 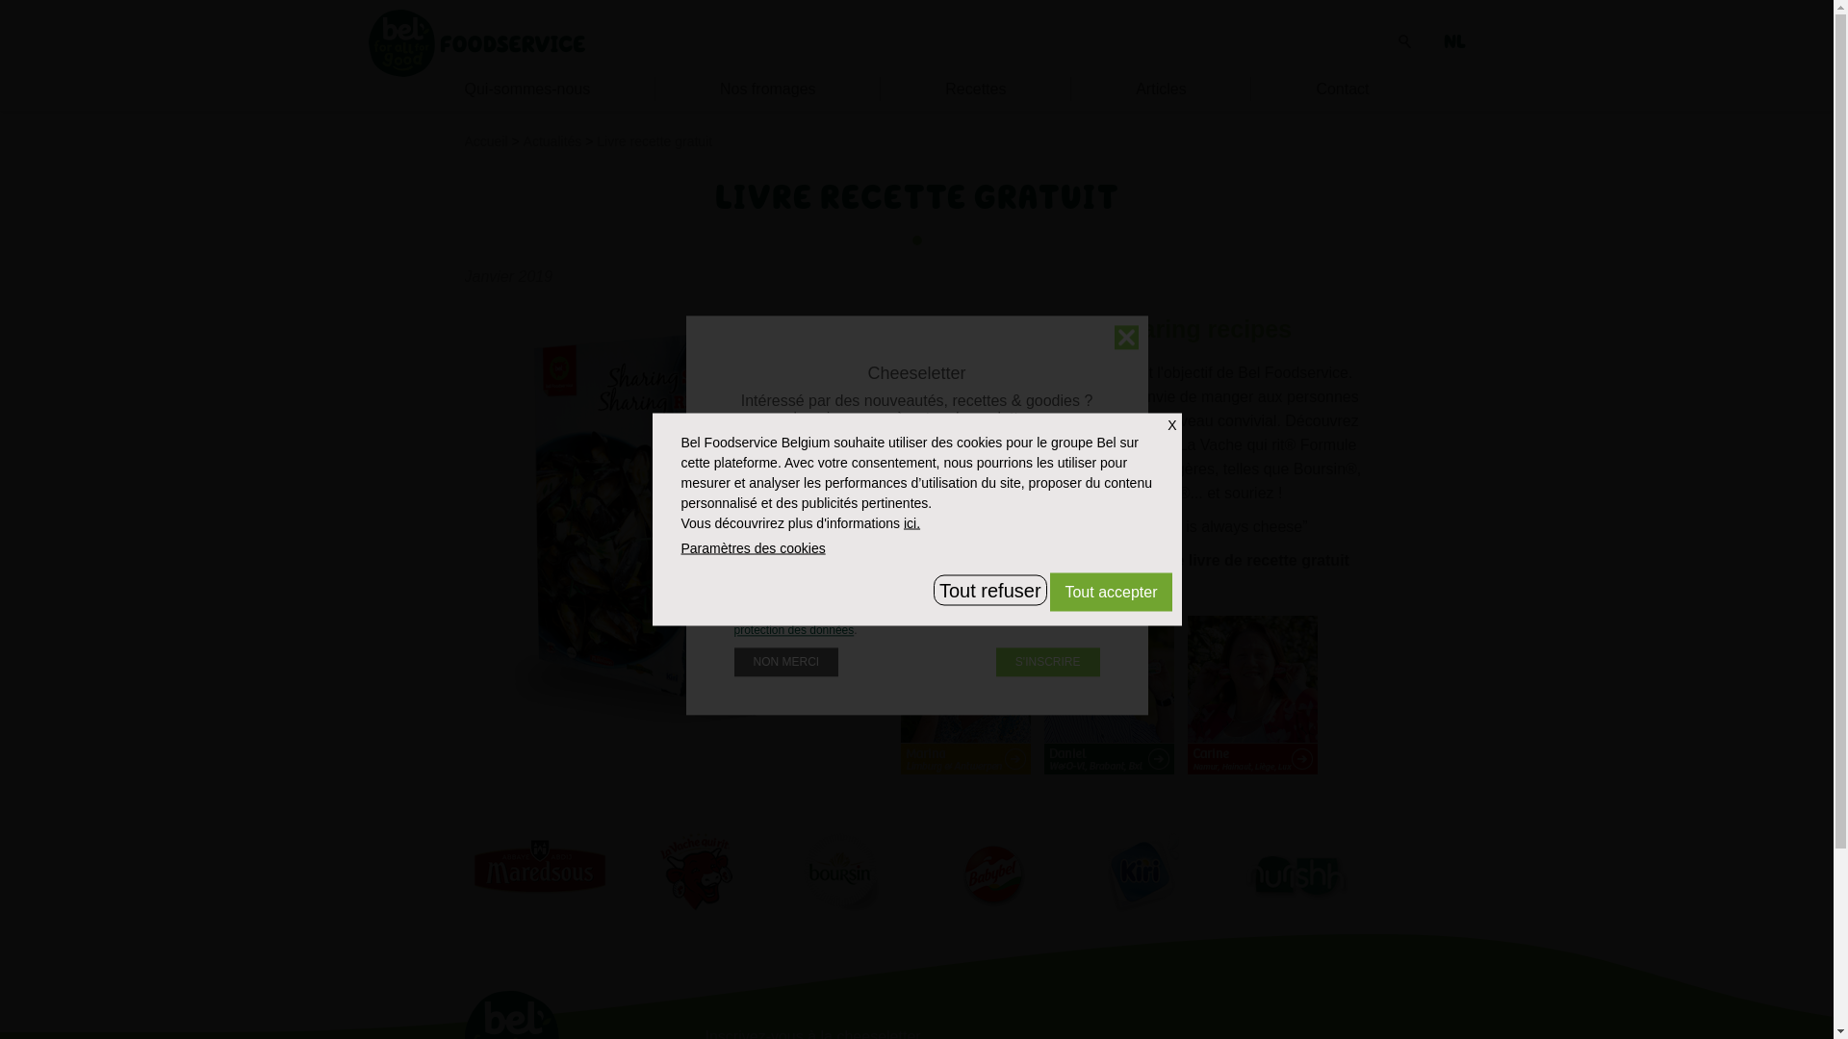 I want to click on NON MERCI, so click(x=785, y=662).